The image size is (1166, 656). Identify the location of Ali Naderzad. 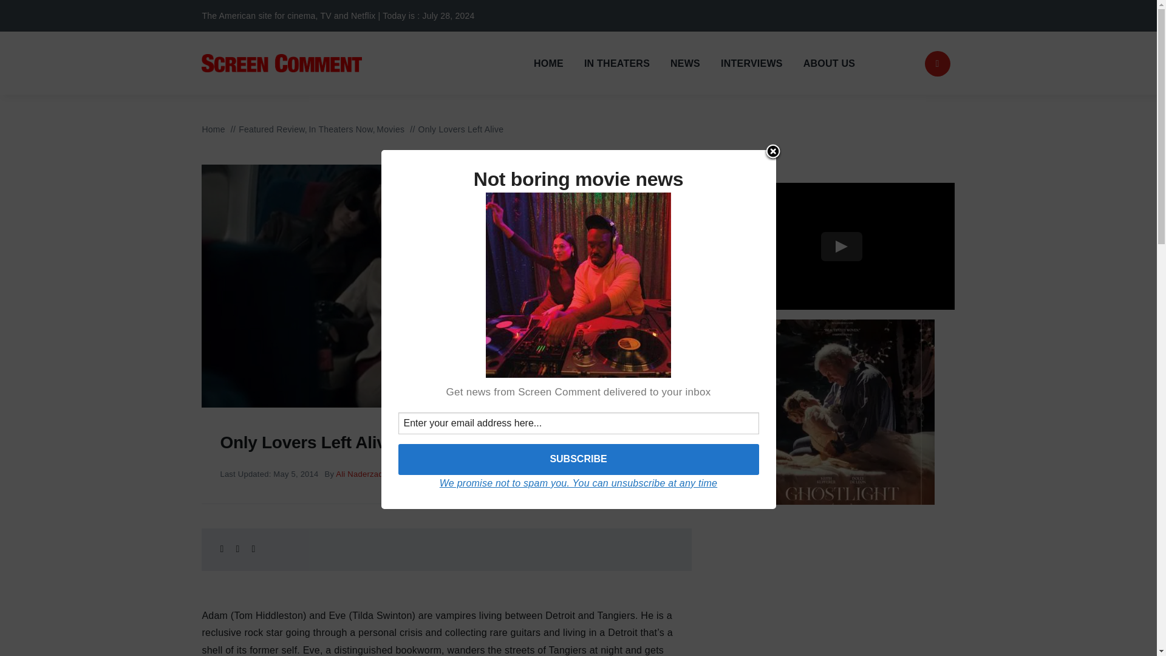
(358, 474).